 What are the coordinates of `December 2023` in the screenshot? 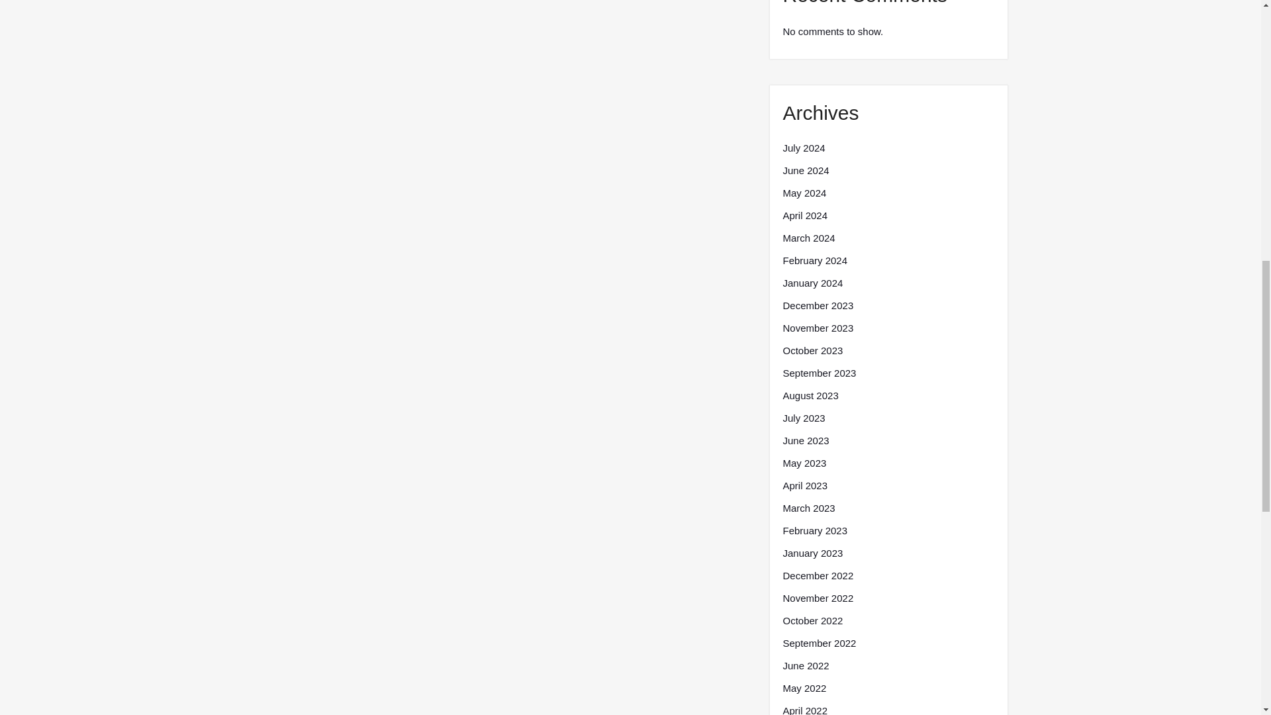 It's located at (818, 306).